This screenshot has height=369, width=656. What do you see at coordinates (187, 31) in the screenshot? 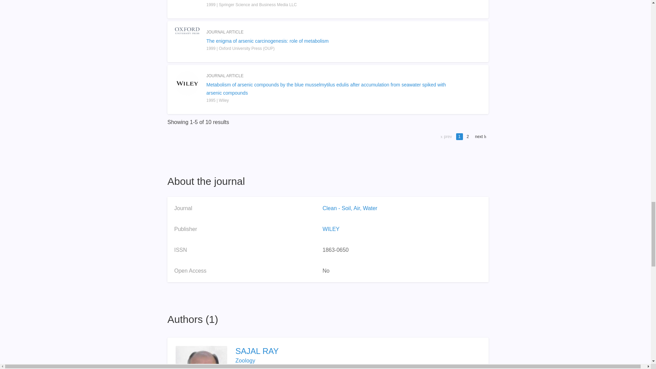
I see `Publication cover` at bounding box center [187, 31].